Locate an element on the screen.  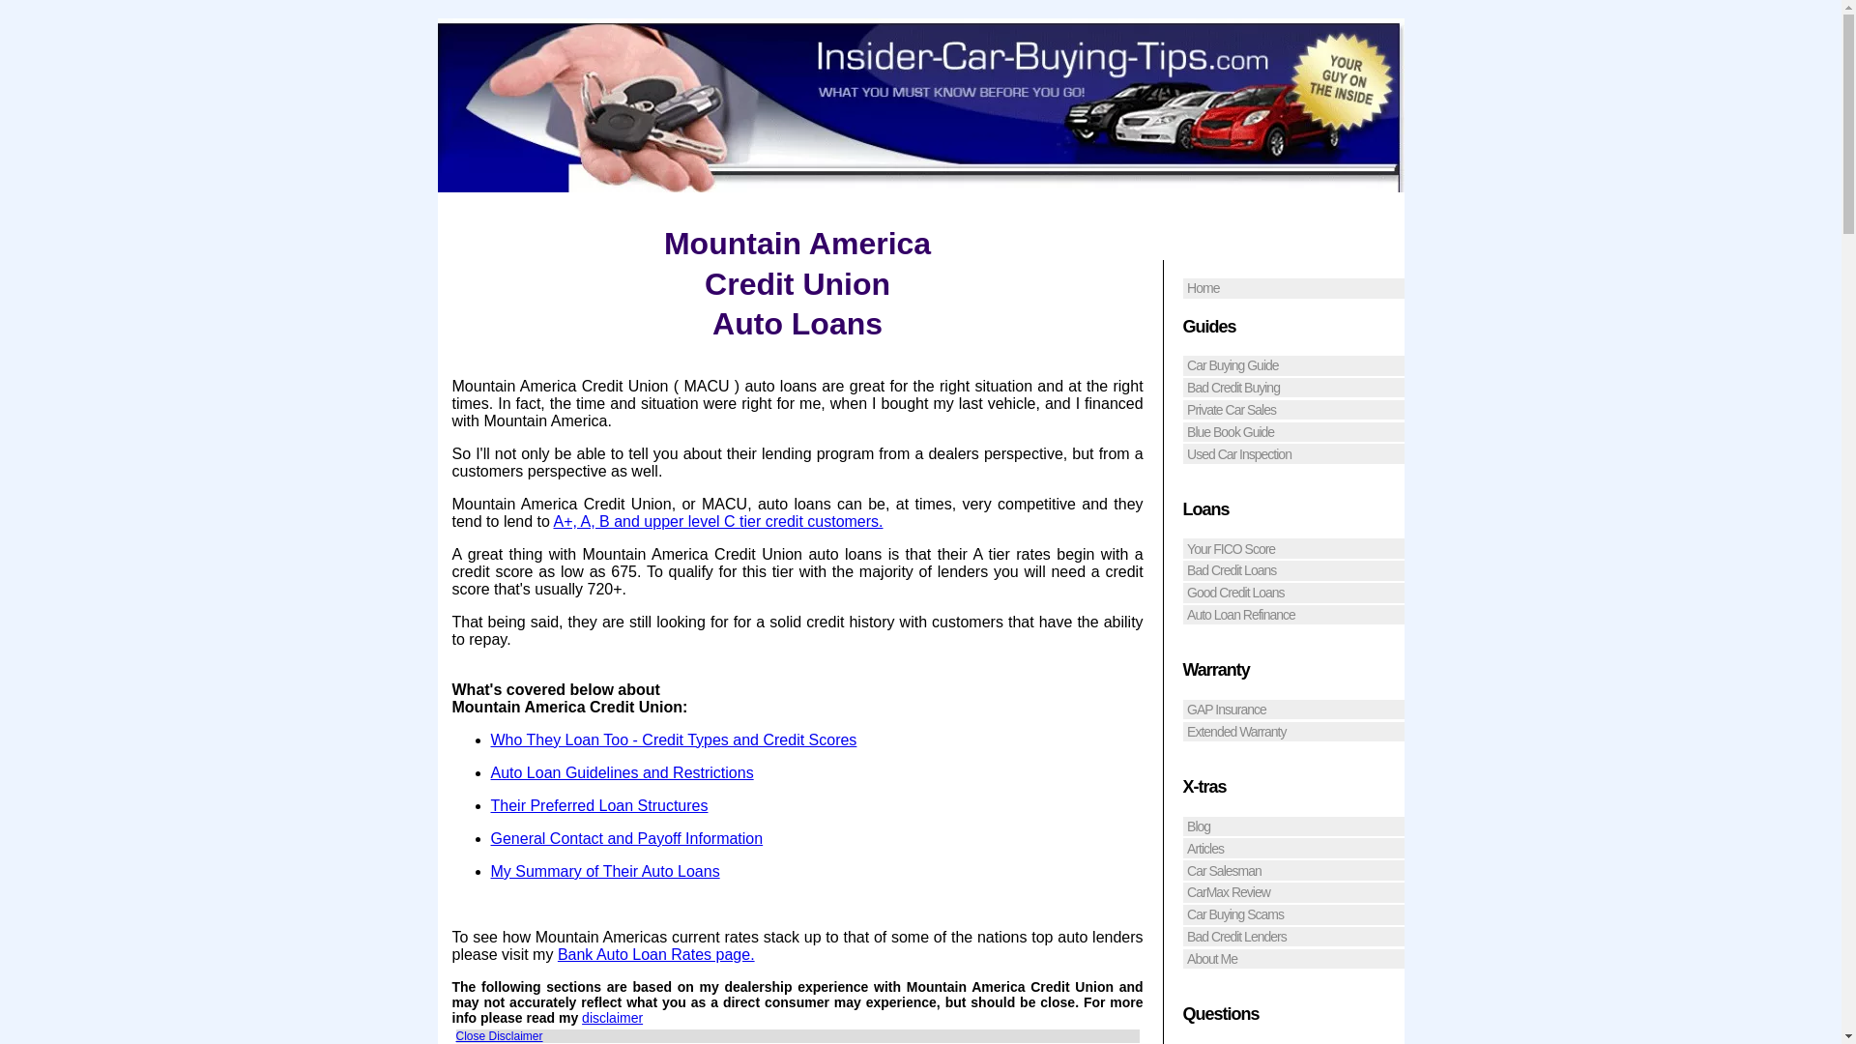
Who They Loan Too - Credit Types and Credit Scores is located at coordinates (675, 740).